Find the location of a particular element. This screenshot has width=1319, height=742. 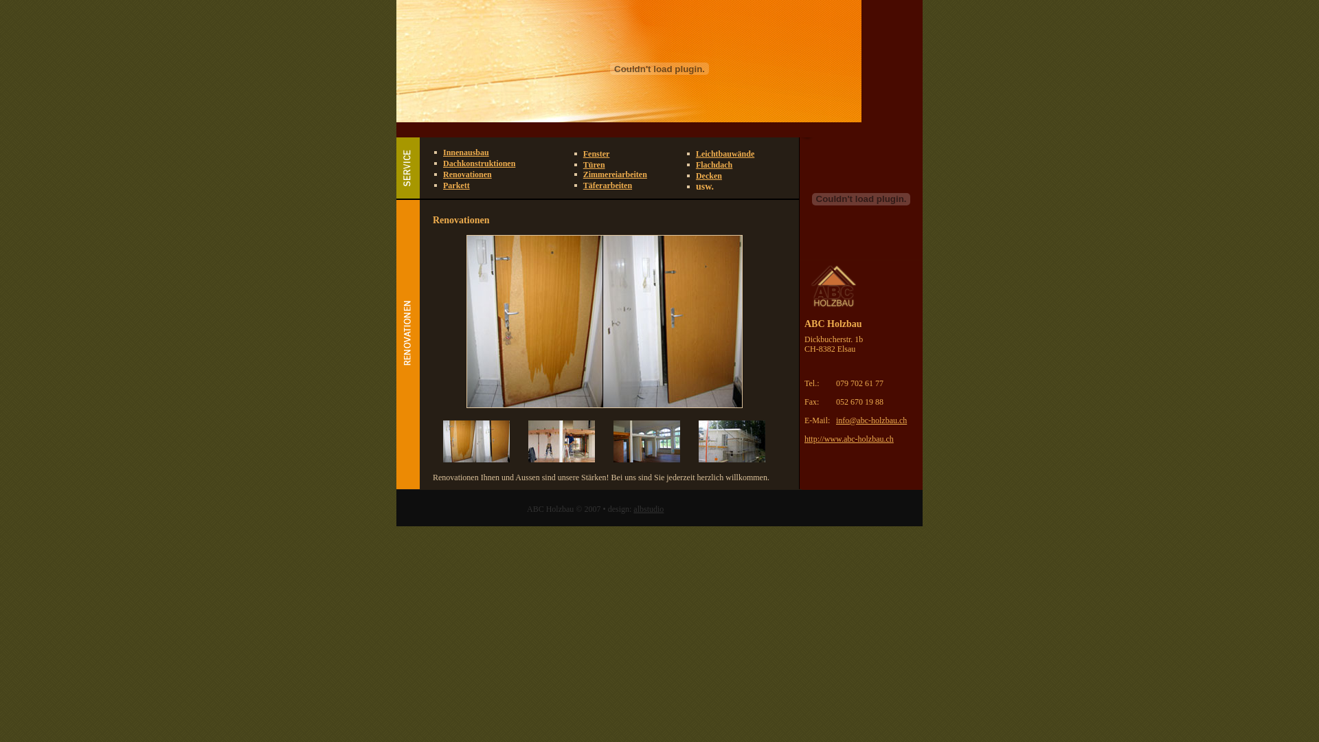

Flachdach is located at coordinates (714, 165).